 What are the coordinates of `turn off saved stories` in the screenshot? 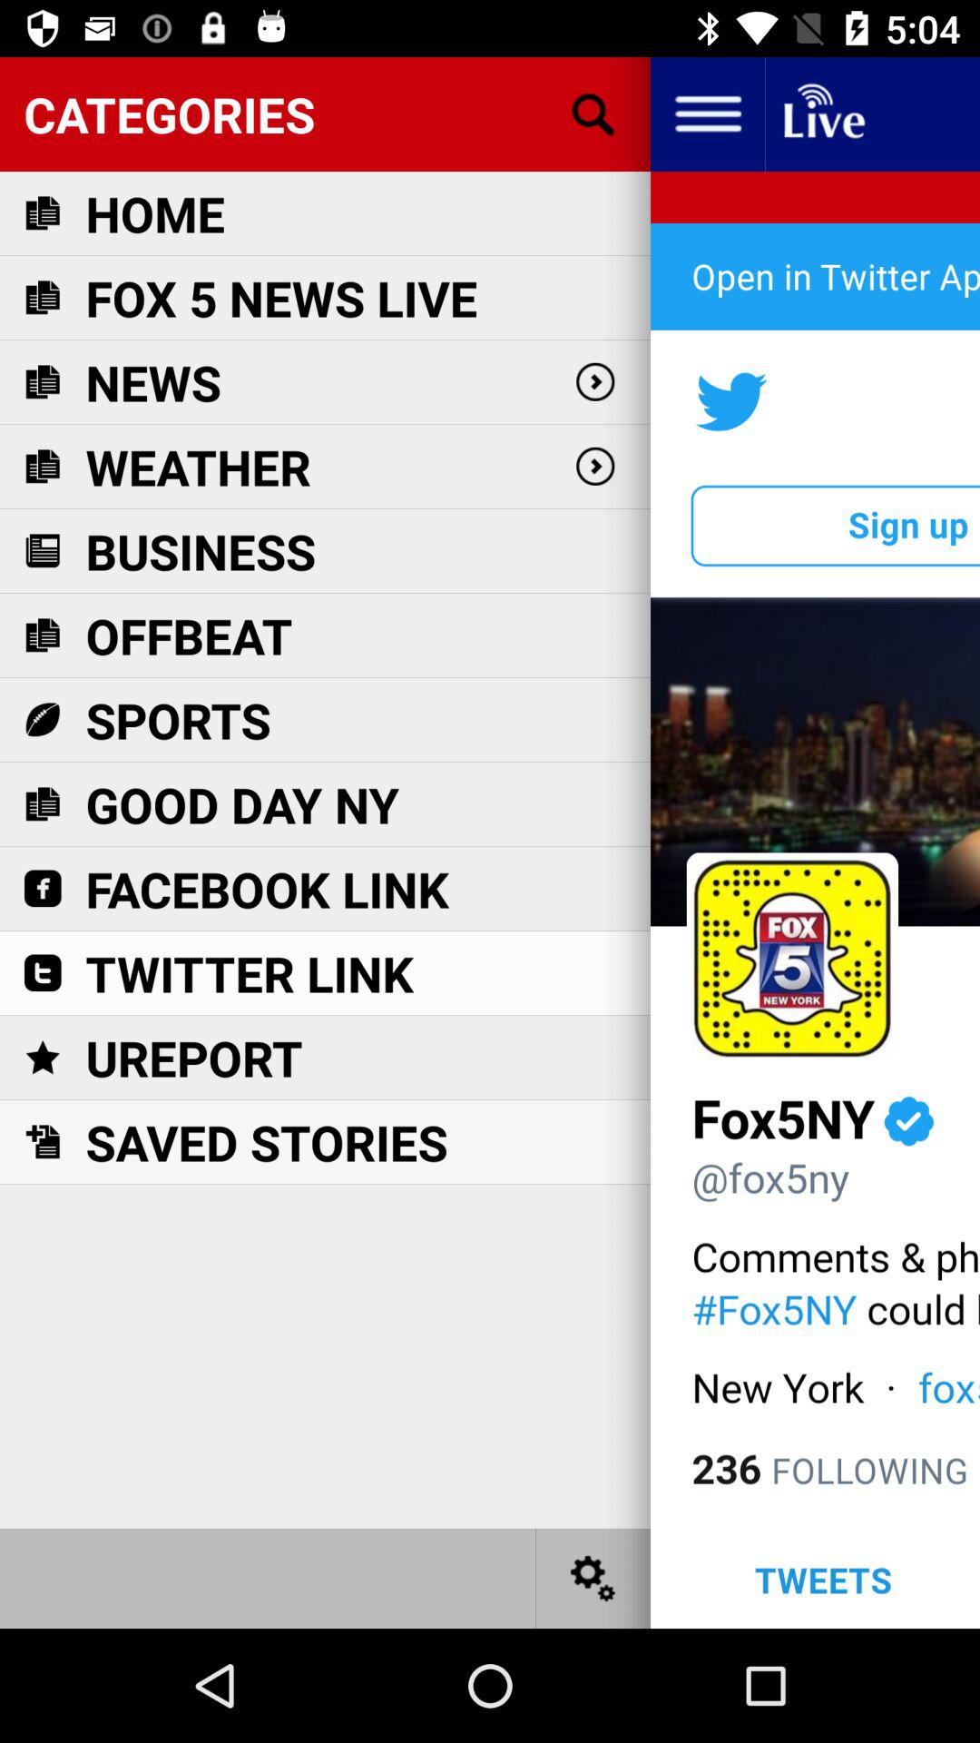 It's located at (267, 1142).